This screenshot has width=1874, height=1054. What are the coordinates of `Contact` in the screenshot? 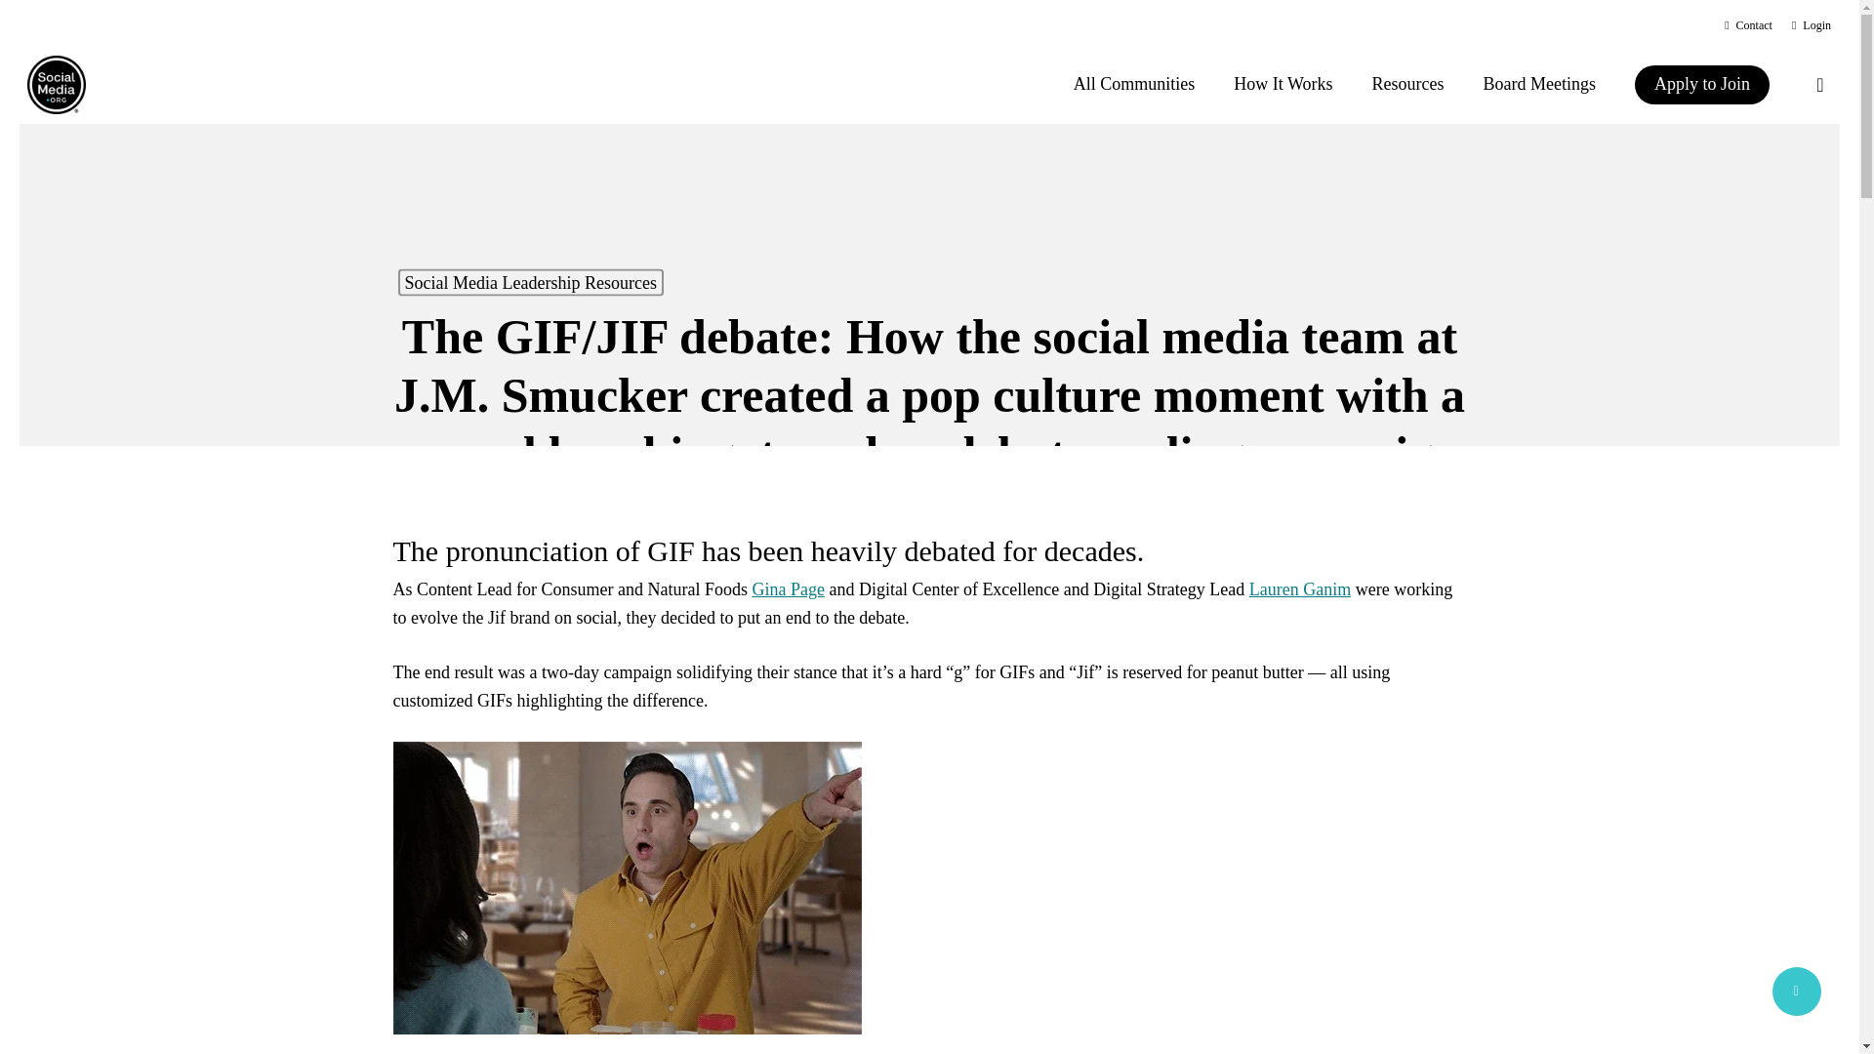 It's located at (1748, 25).